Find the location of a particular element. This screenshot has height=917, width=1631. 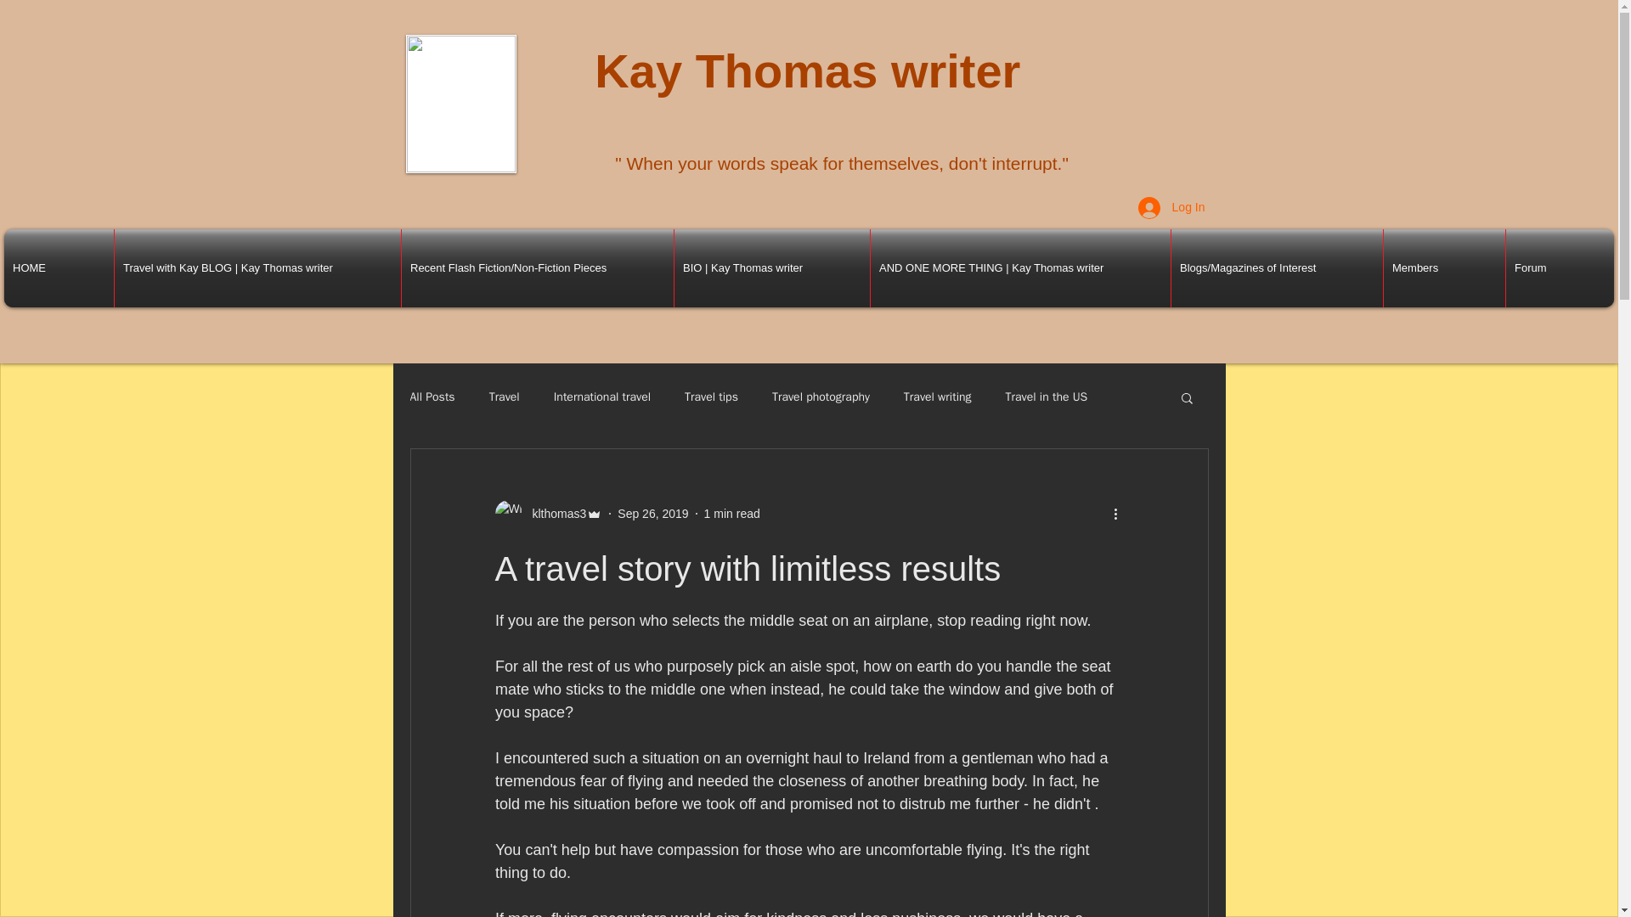

Sep 26, 2019 is located at coordinates (652, 513).